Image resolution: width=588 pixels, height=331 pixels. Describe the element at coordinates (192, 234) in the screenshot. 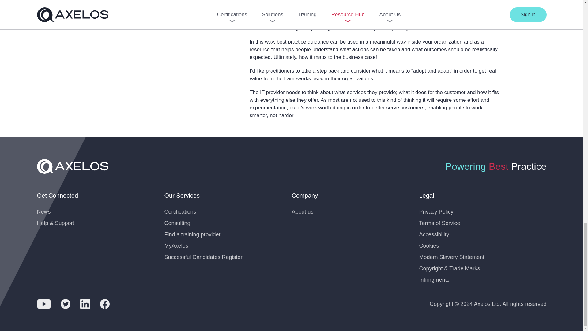

I see `Find a training provider` at that location.